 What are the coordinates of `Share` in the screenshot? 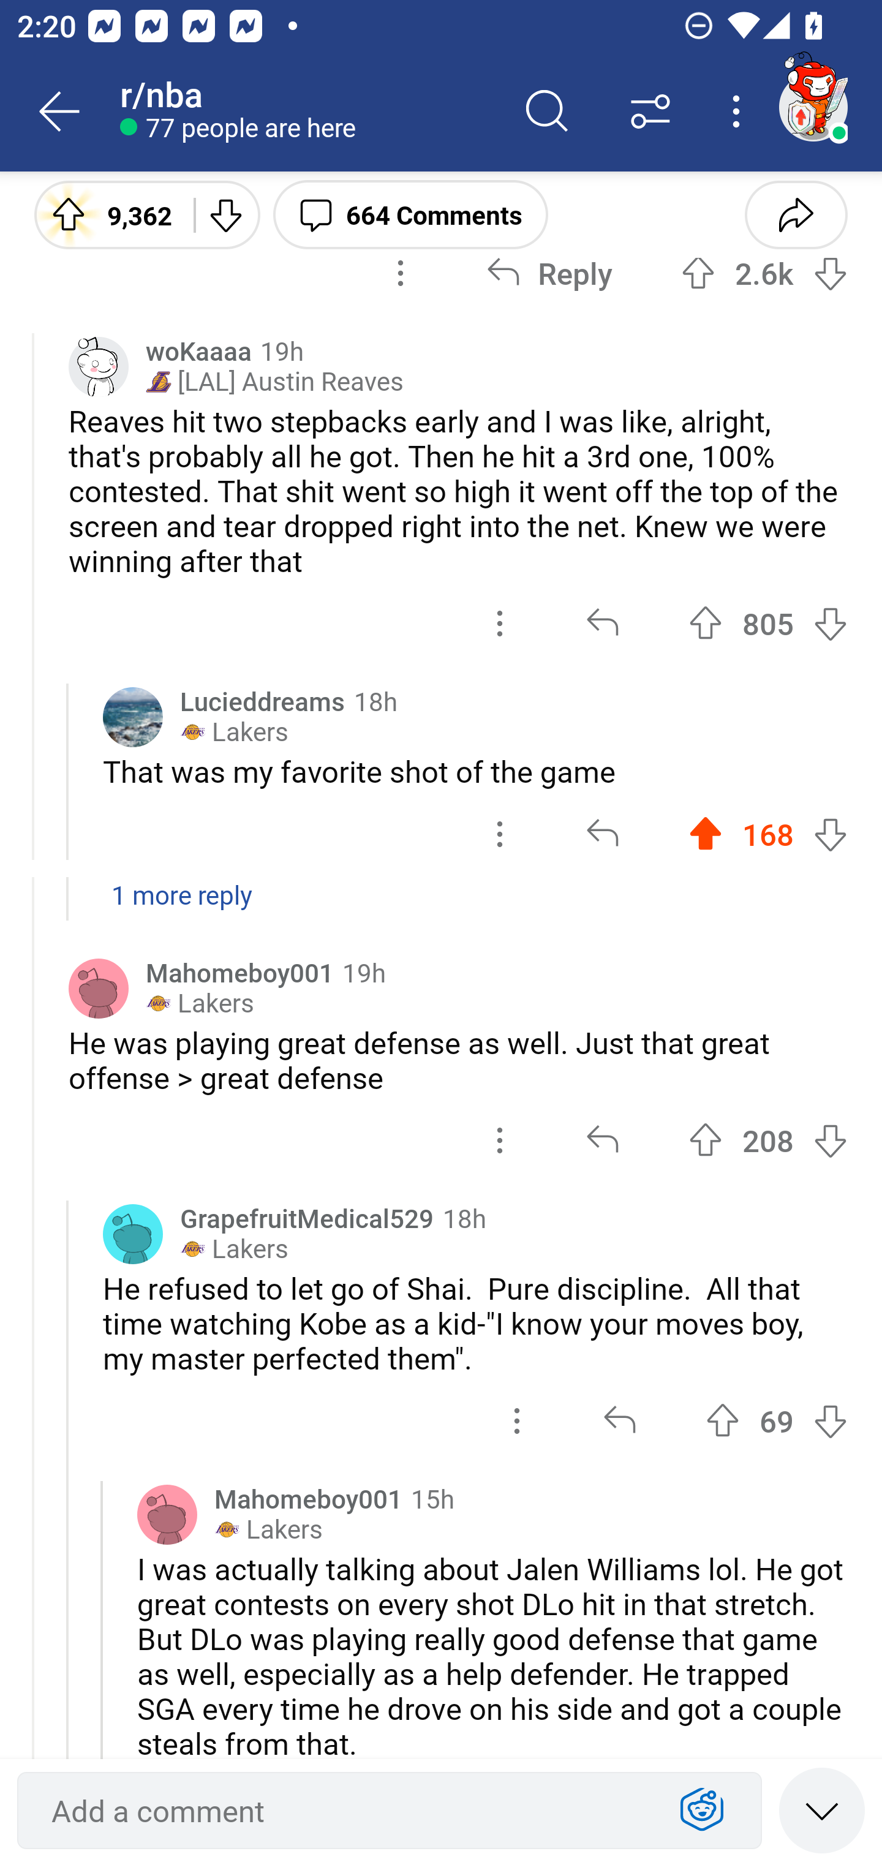 It's located at (796, 214).